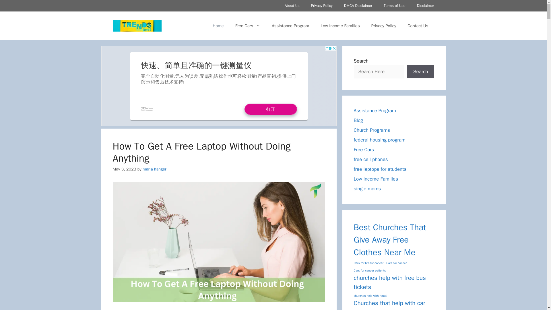  What do you see at coordinates (201, 152) in the screenshot?
I see `How To Get A Free Laptop Without Doing Anything` at bounding box center [201, 152].